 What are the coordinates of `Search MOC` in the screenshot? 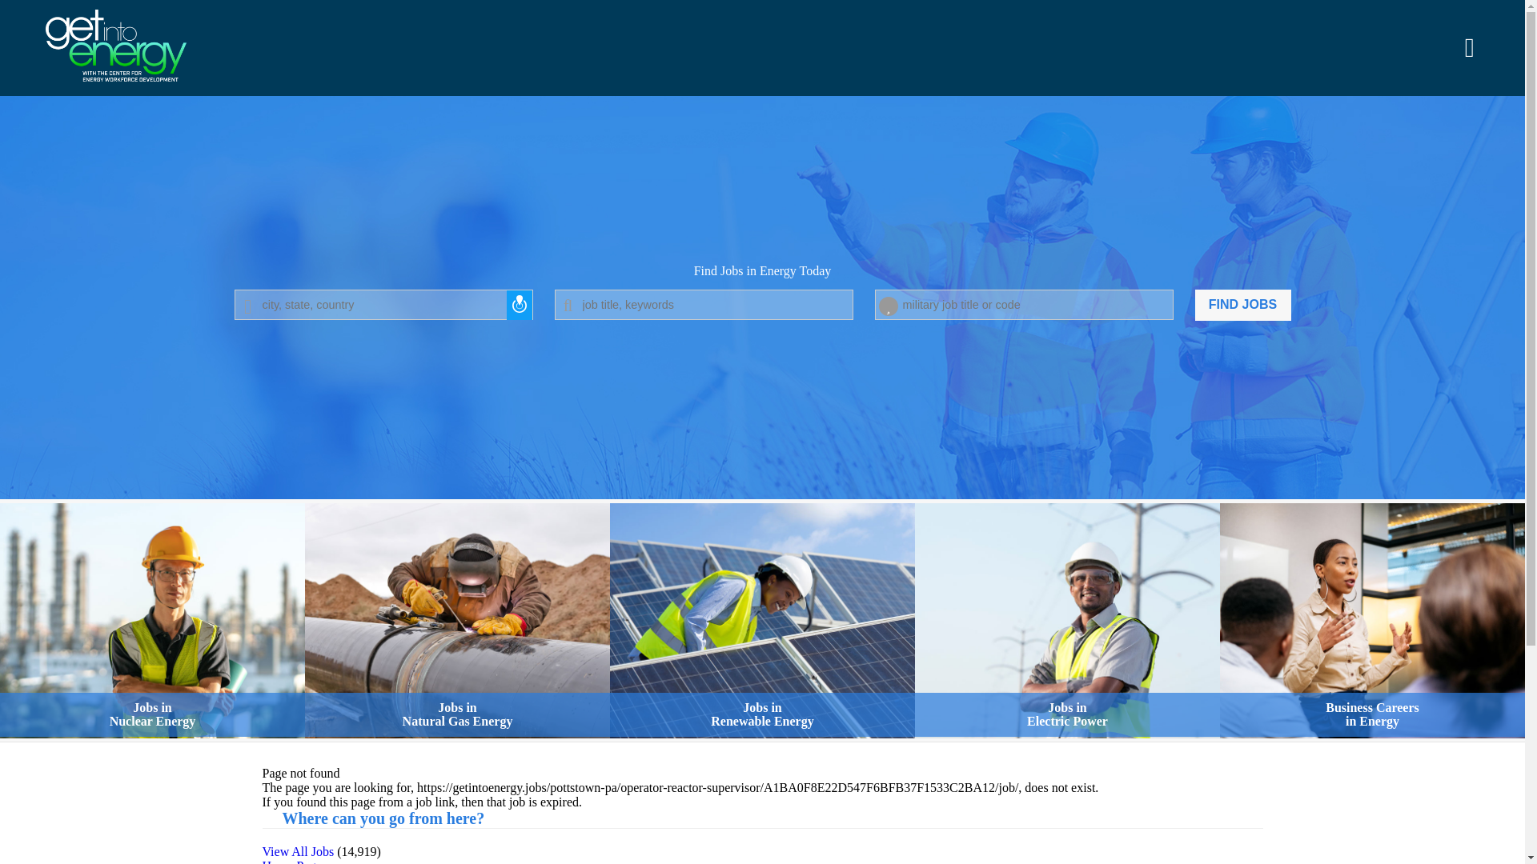 It's located at (1242, 304).